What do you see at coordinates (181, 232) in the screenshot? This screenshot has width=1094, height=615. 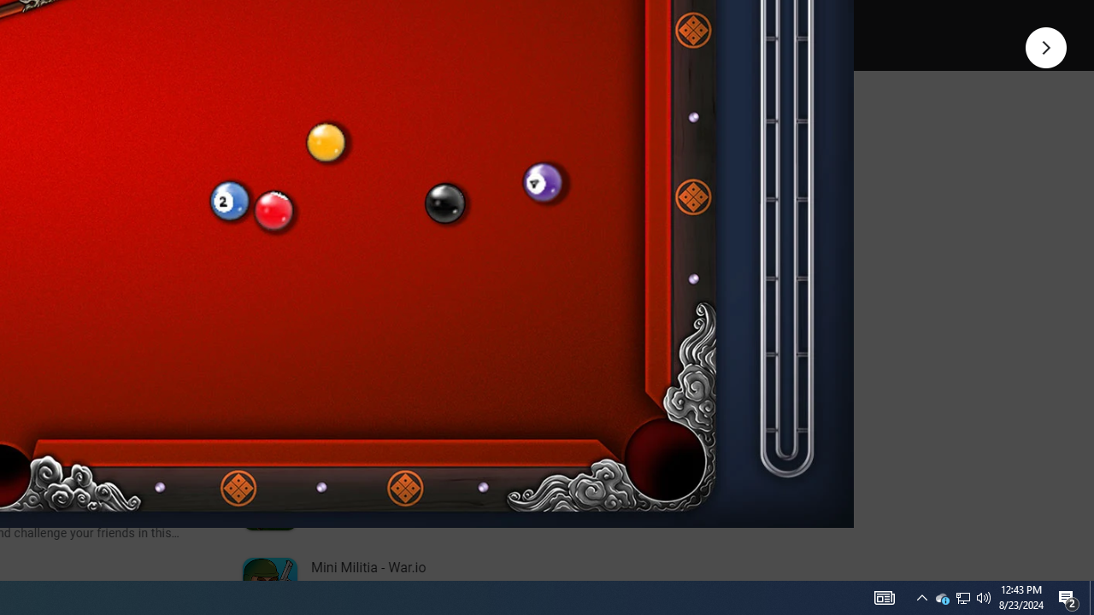 I see `Scroll Next` at bounding box center [181, 232].